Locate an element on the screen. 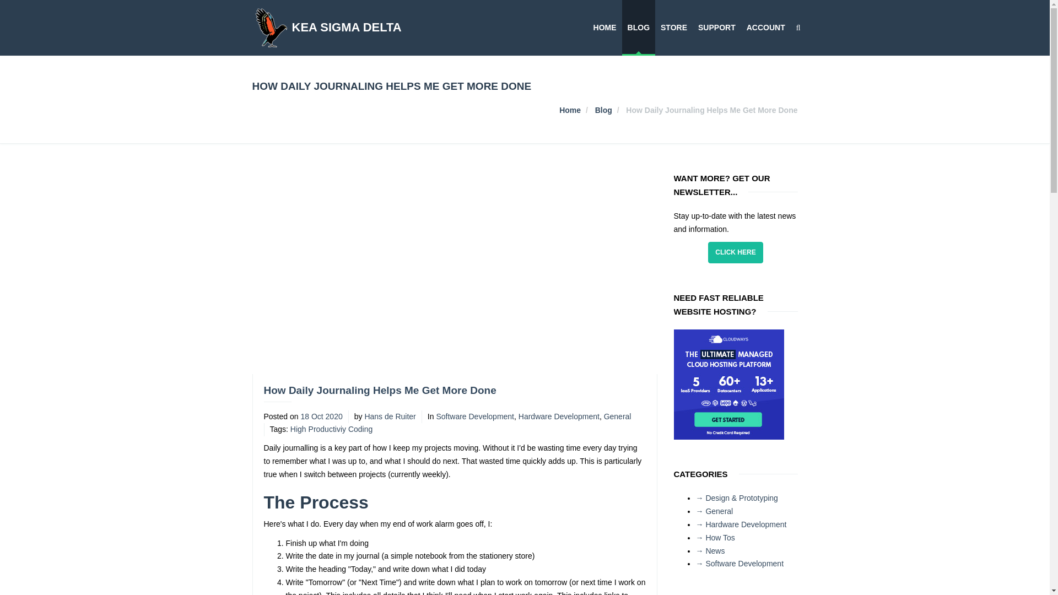  Software Development is located at coordinates (475, 416).